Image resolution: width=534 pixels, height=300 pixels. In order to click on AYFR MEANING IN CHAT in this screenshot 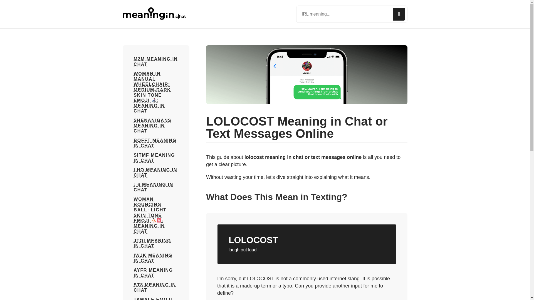, I will do `click(156, 273)`.